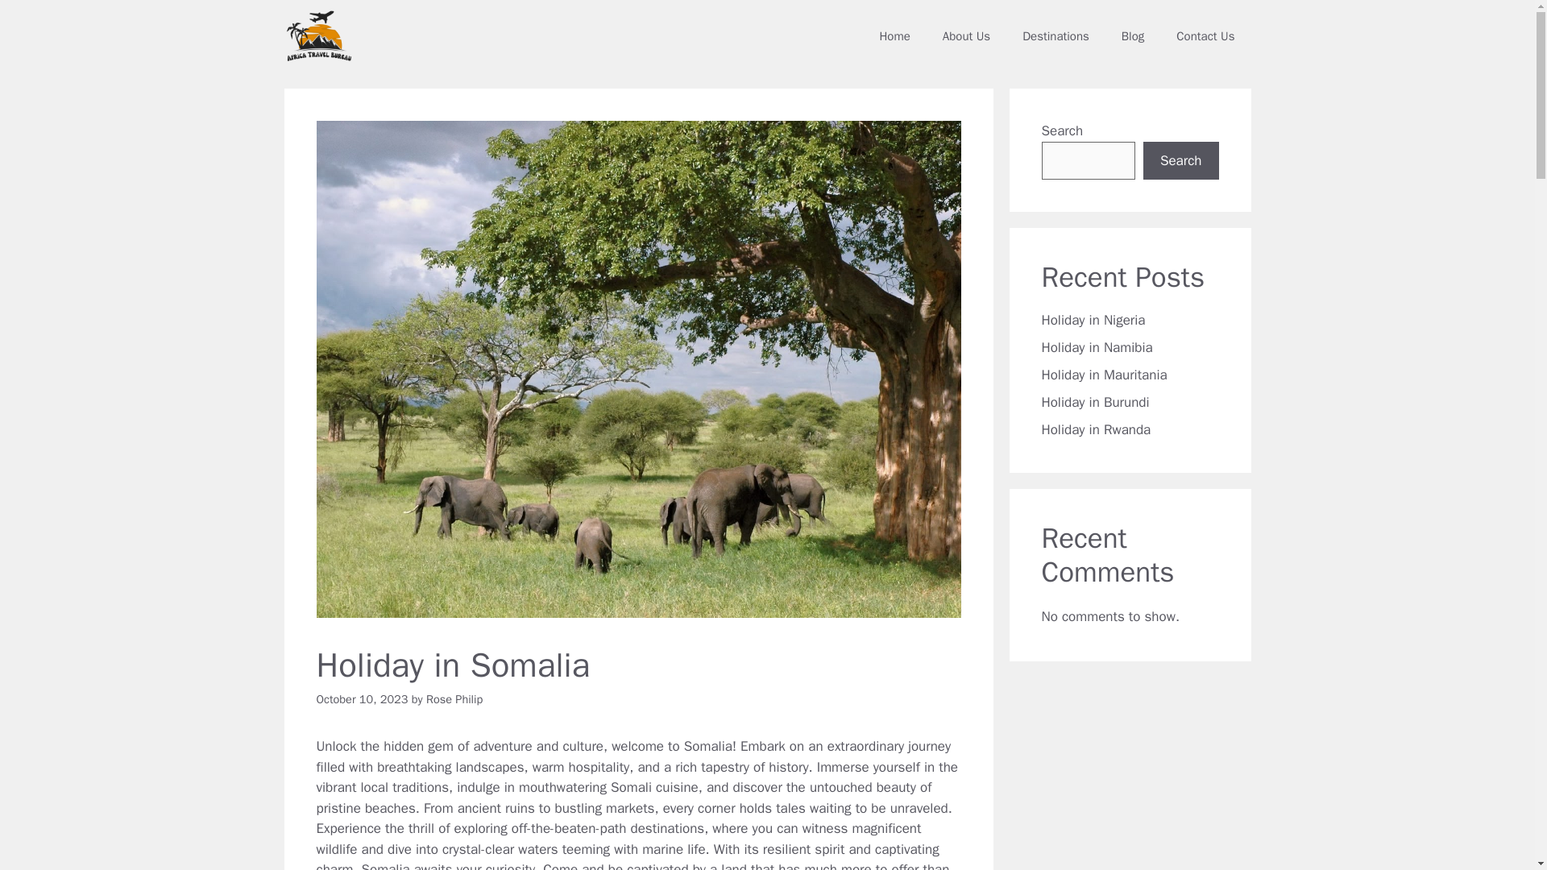  Describe the element at coordinates (1095, 402) in the screenshot. I see `Holiday in Burundi` at that location.